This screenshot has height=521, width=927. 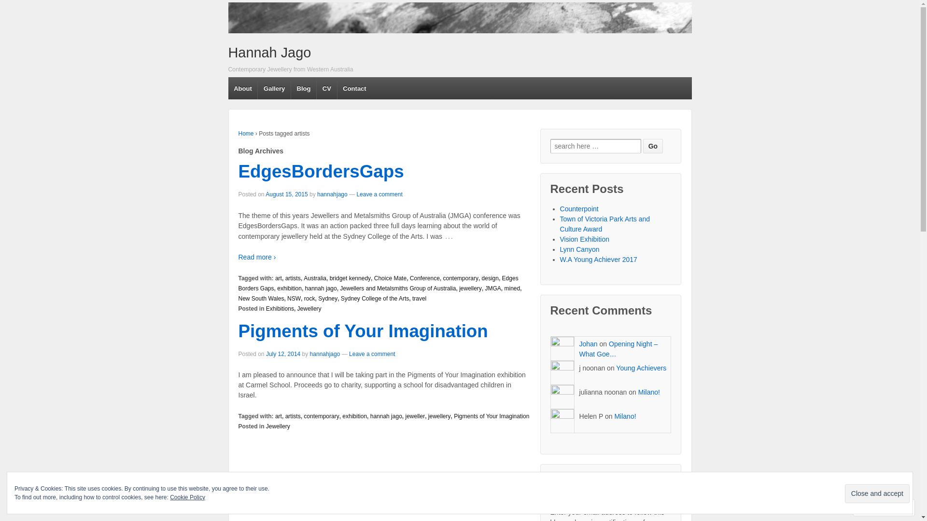 I want to click on Sydney, so click(x=328, y=299).